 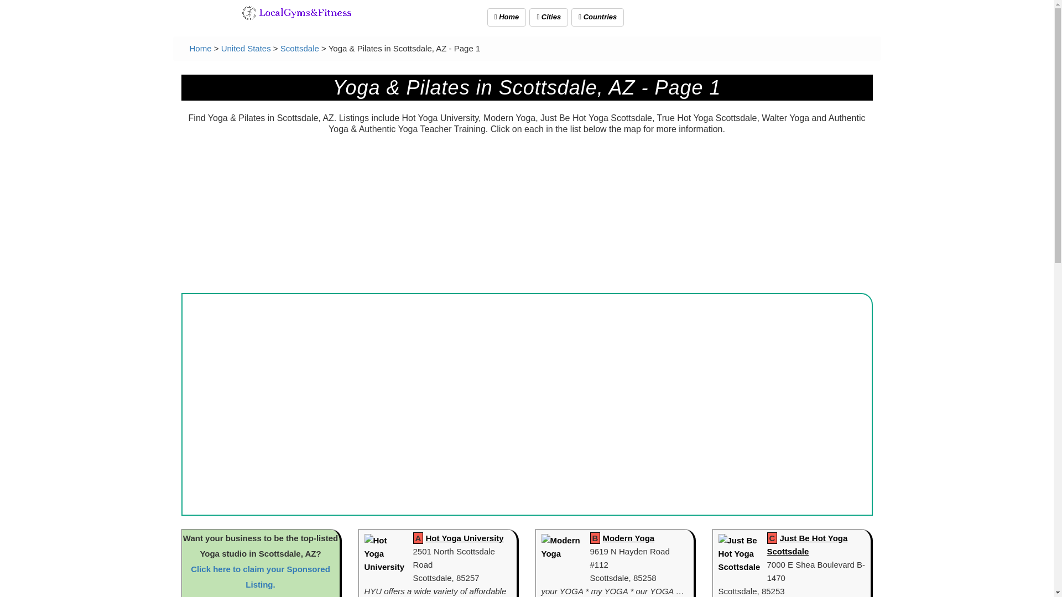 What do you see at coordinates (549, 17) in the screenshot?
I see `Cities` at bounding box center [549, 17].